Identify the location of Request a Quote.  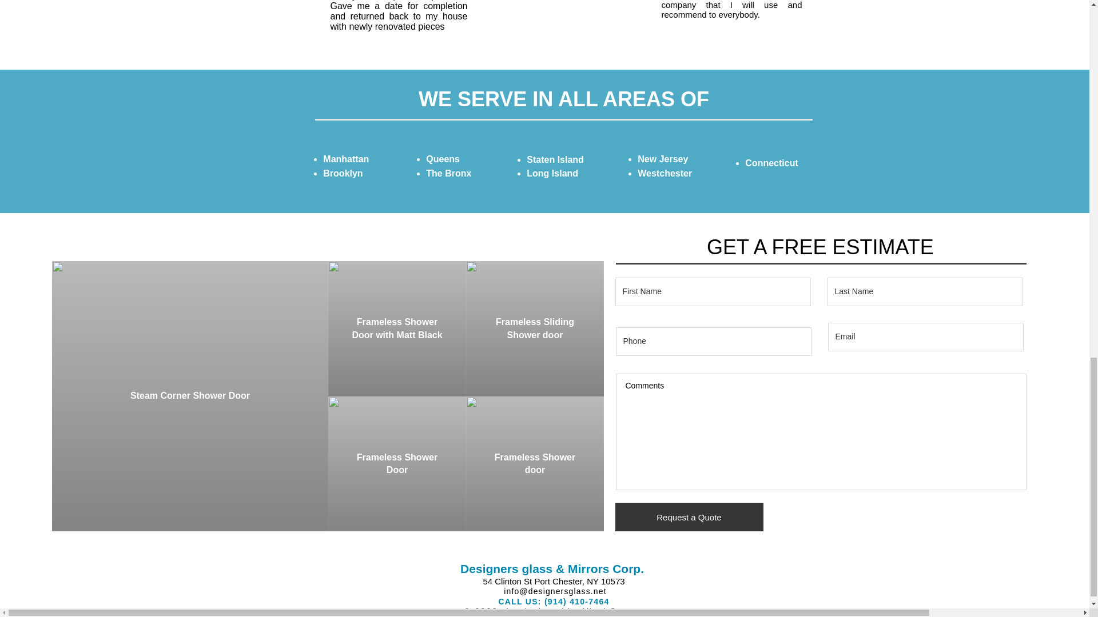
(689, 516).